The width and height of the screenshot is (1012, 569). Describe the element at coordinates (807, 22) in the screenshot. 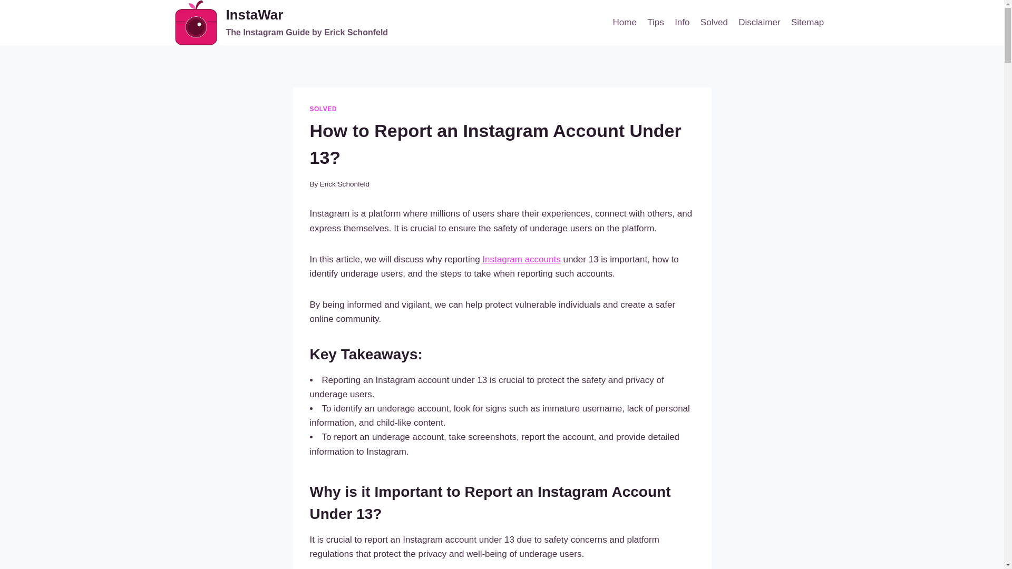

I see `Info` at that location.